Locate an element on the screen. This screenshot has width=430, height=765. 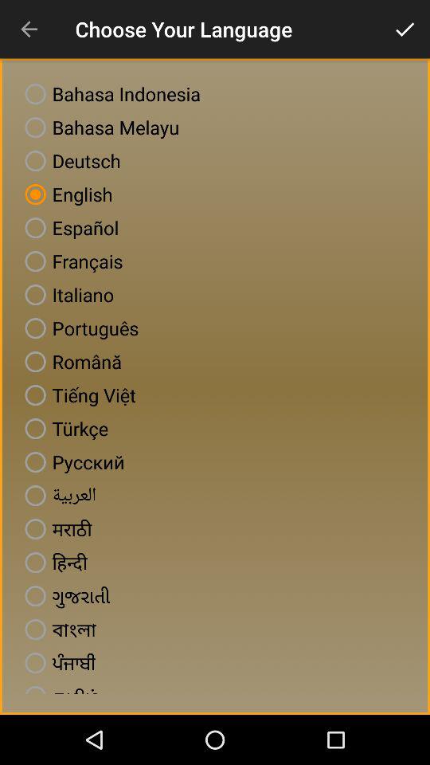
select the icon above the english item is located at coordinates (69, 161).